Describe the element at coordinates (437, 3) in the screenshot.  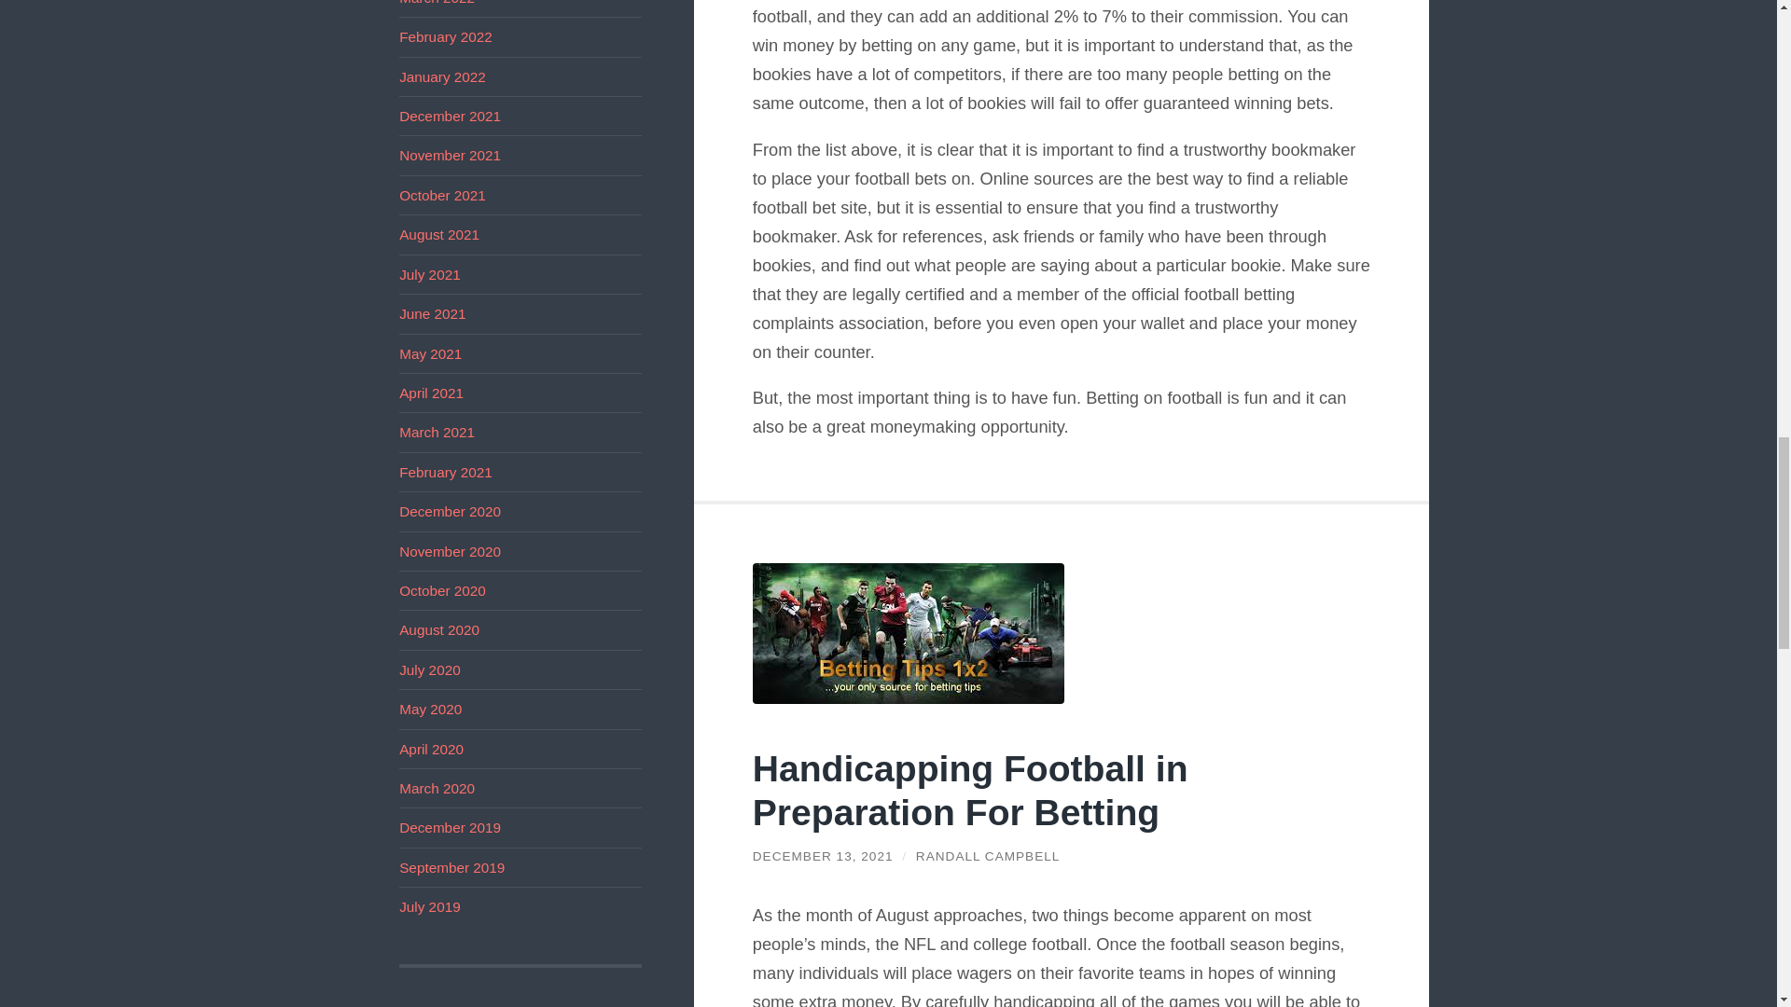
I see `March 2022` at that location.